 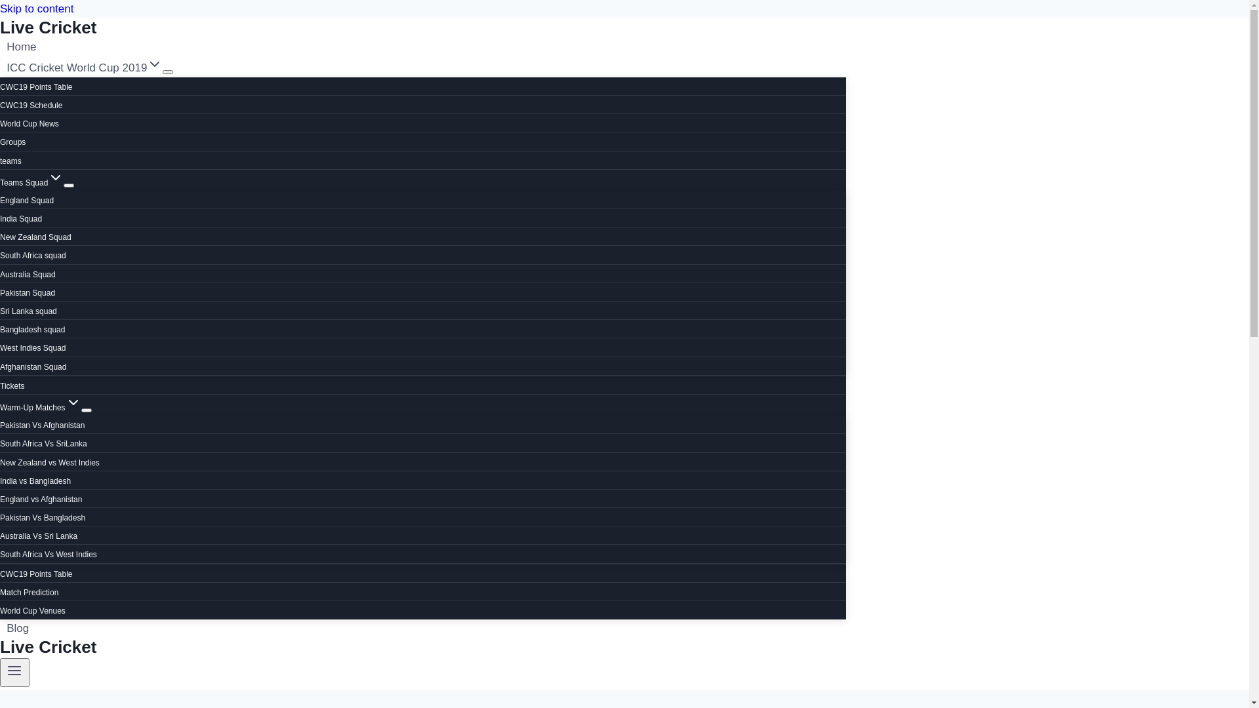 I want to click on Afghanistan Squad, so click(x=33, y=367).